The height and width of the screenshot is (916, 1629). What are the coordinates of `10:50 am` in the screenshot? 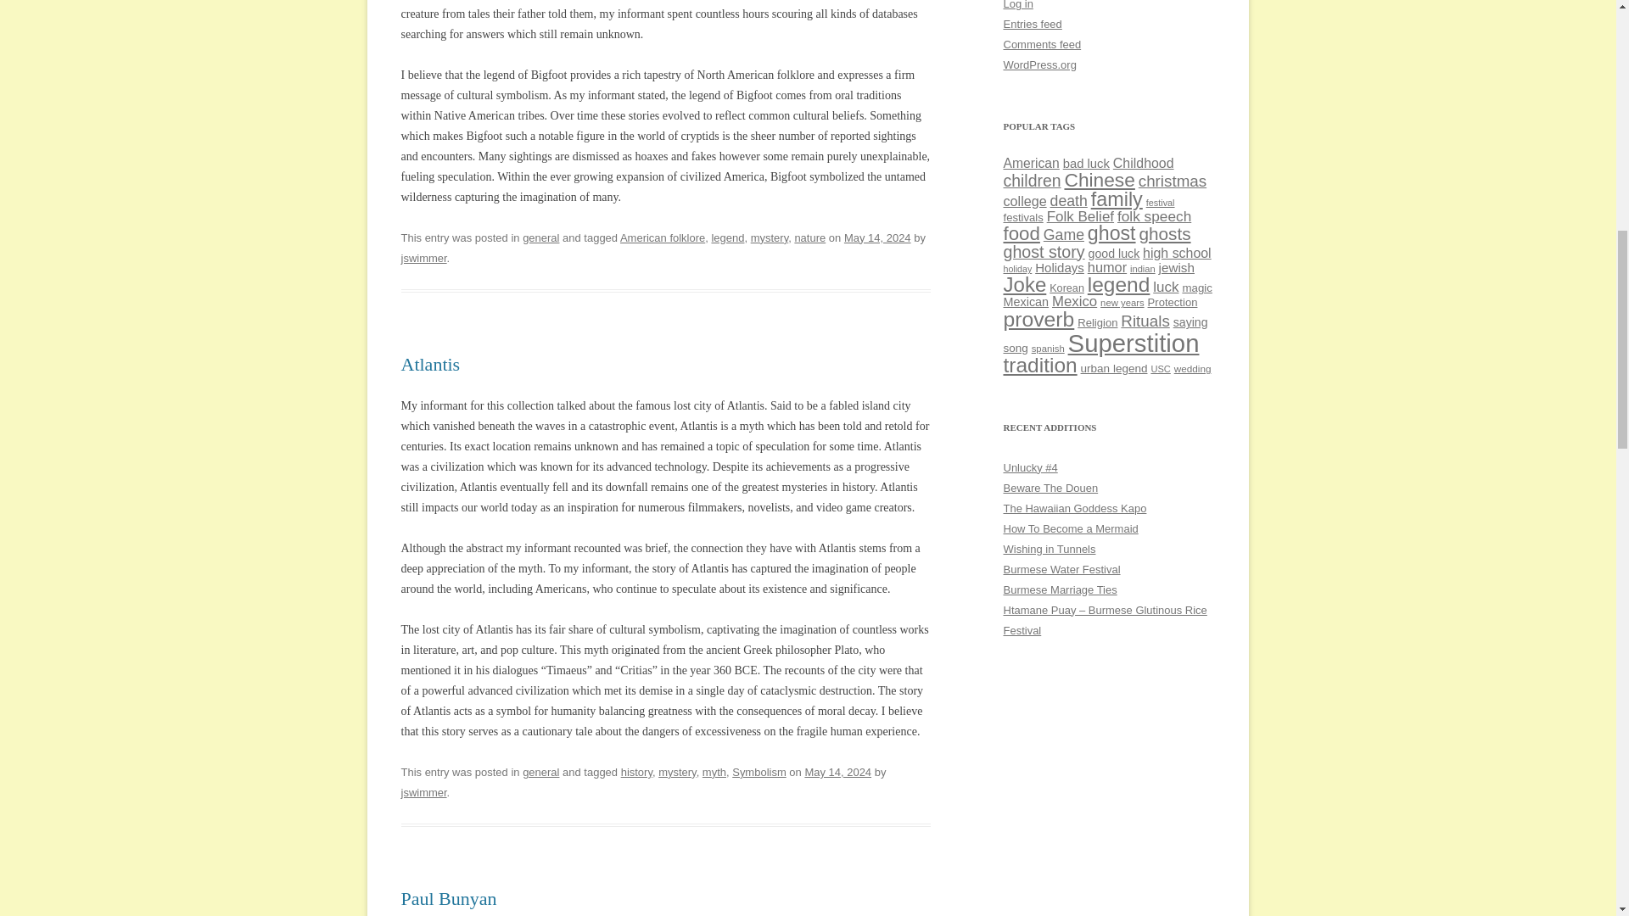 It's located at (877, 237).